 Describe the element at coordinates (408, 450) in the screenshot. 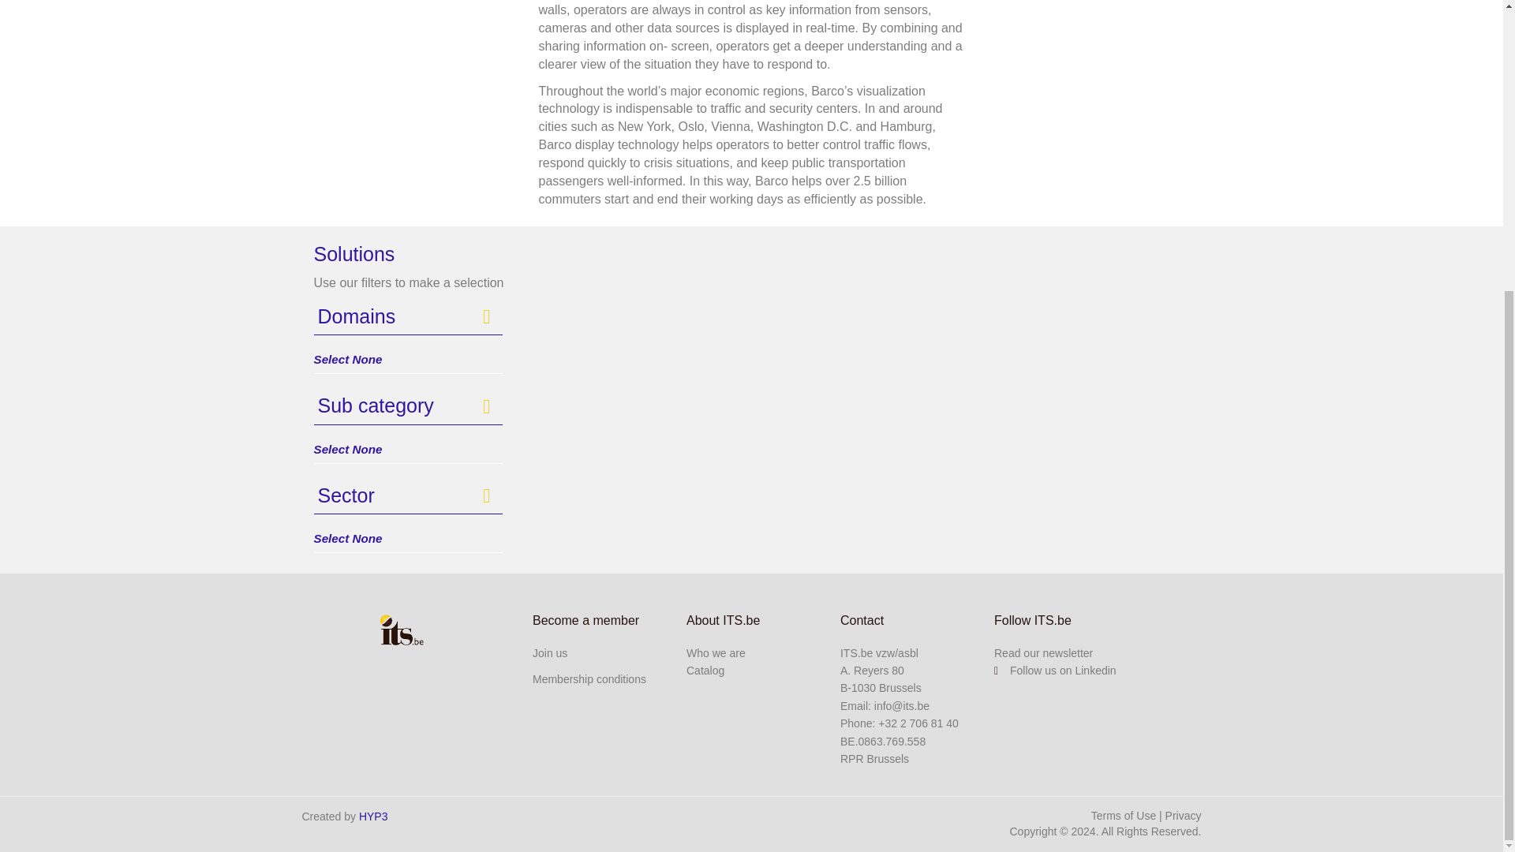

I see `Select None` at that location.